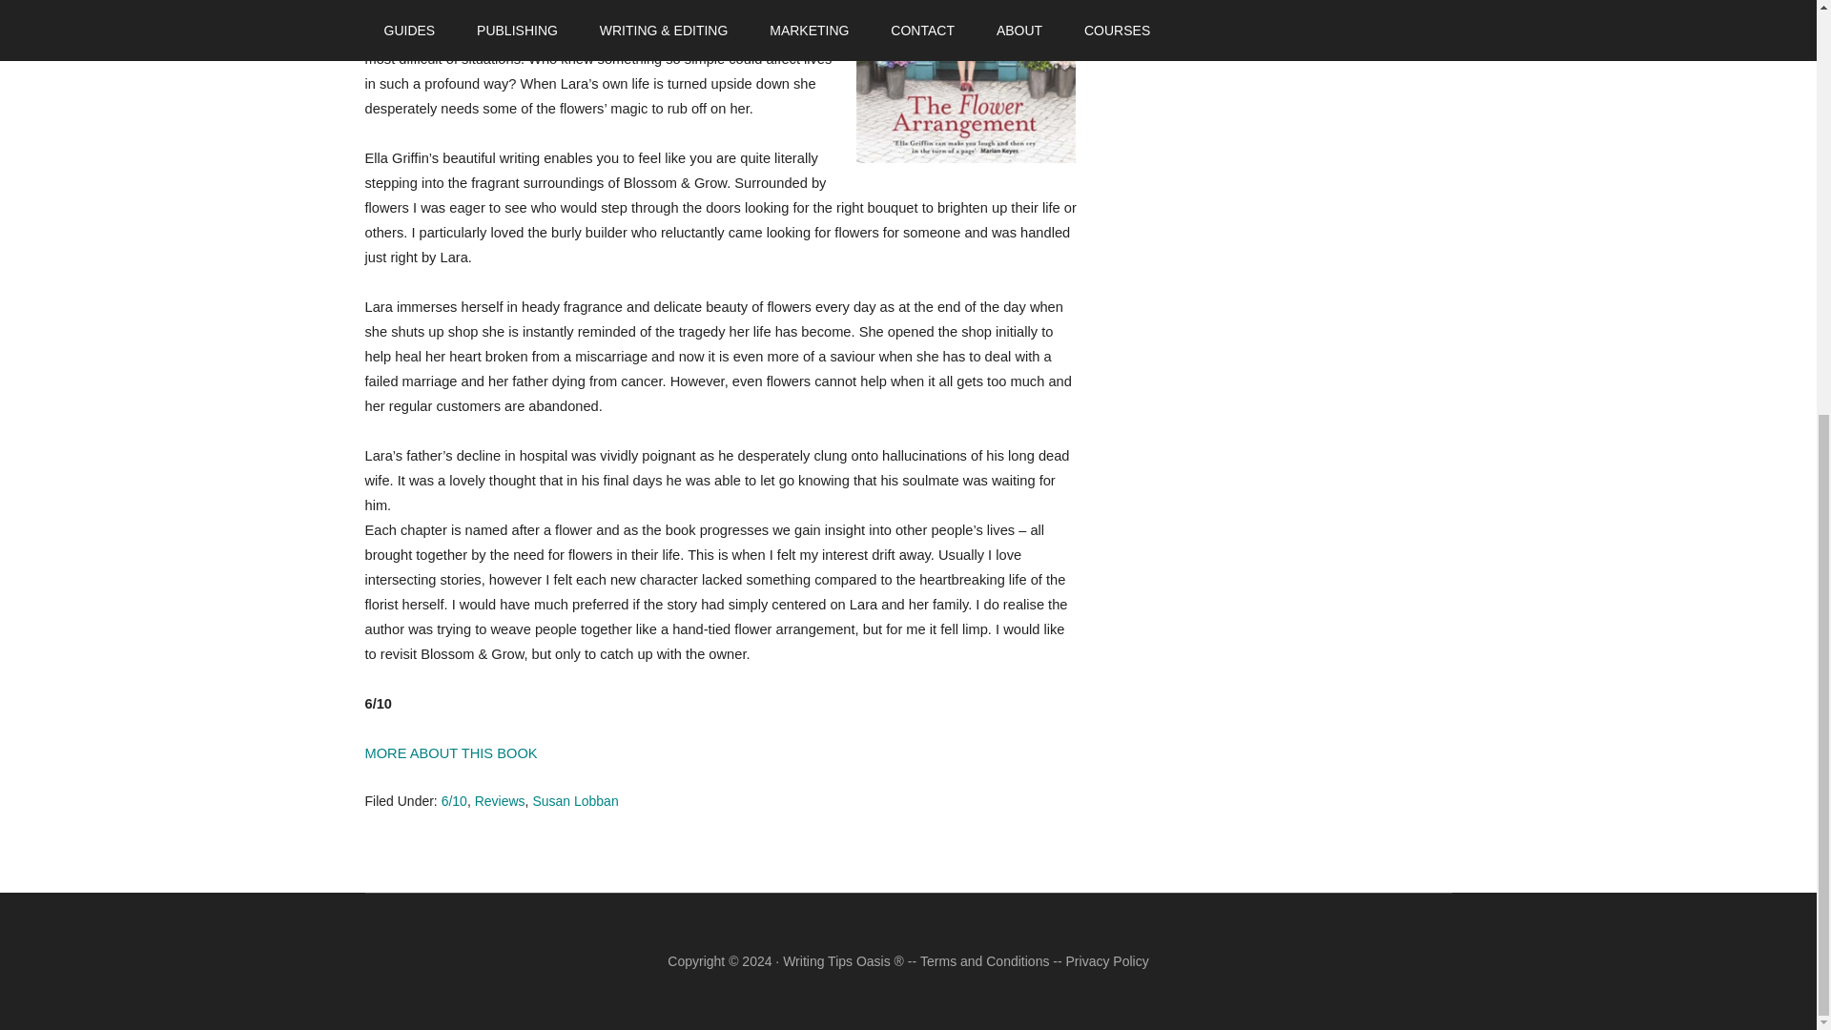  Describe the element at coordinates (984, 961) in the screenshot. I see `Terms and Conditions` at that location.